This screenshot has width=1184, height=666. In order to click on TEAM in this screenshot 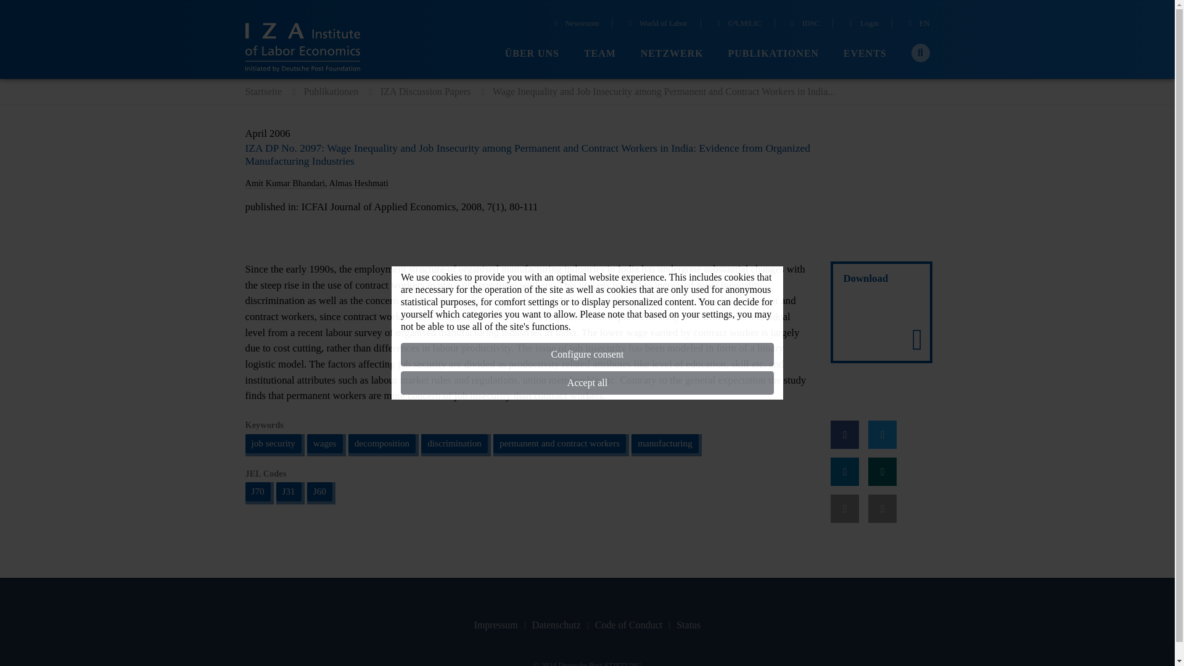, I will do `click(599, 54)`.